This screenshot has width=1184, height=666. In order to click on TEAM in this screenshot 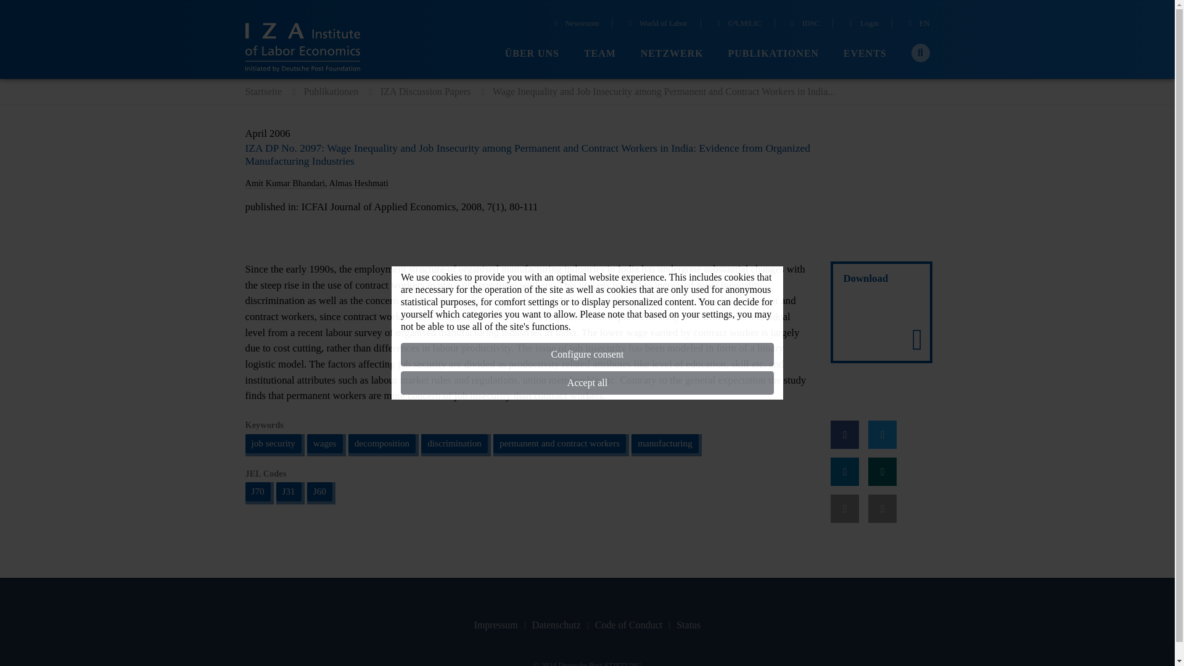, I will do `click(599, 54)`.